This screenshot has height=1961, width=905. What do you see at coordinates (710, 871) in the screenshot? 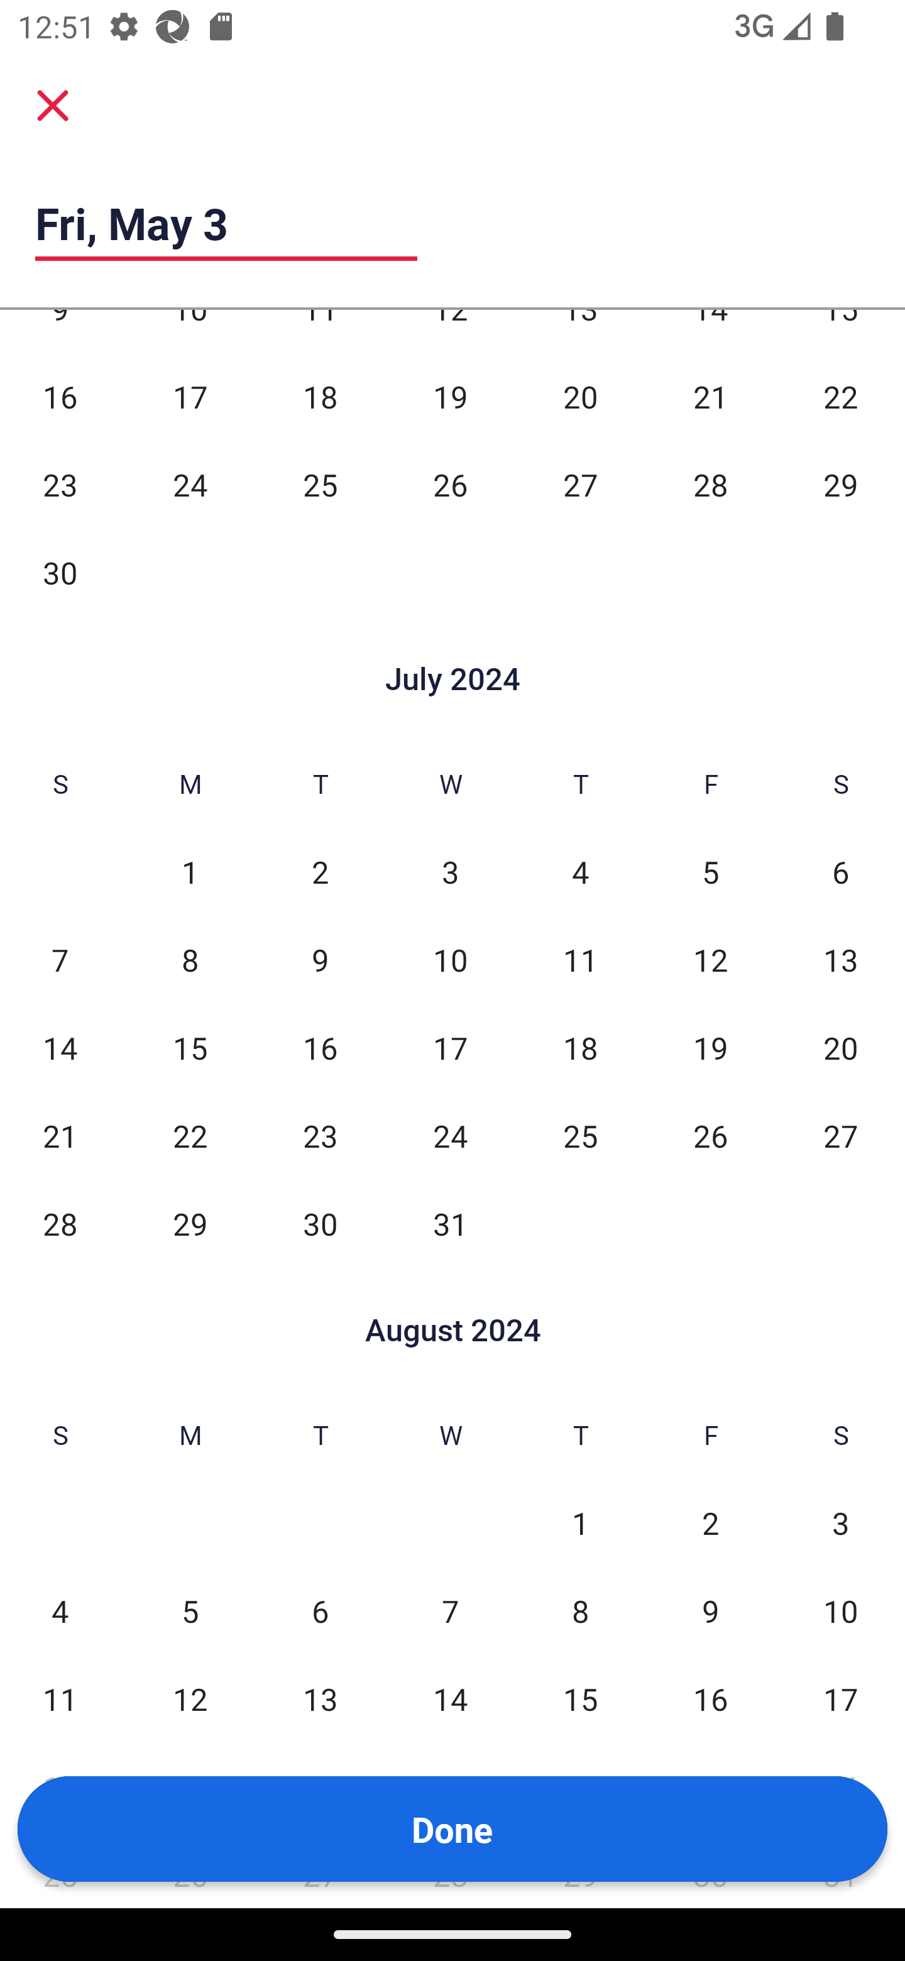
I see `5 Fri, Jul 5, Not Selected` at bounding box center [710, 871].